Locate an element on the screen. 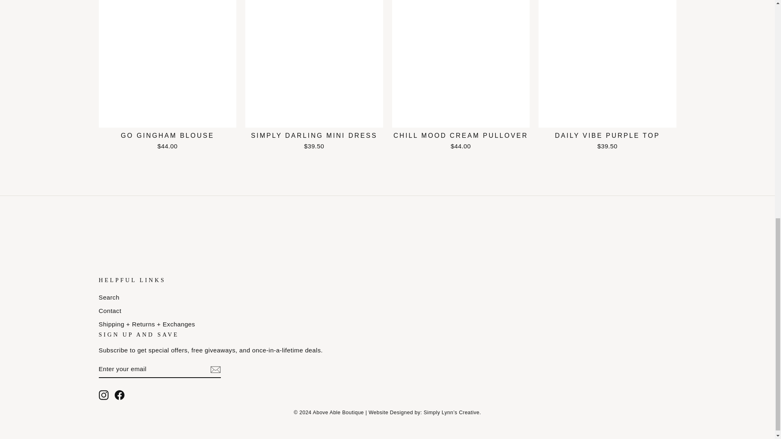 The image size is (781, 439). Above Able Boutique on Facebook is located at coordinates (120, 395).